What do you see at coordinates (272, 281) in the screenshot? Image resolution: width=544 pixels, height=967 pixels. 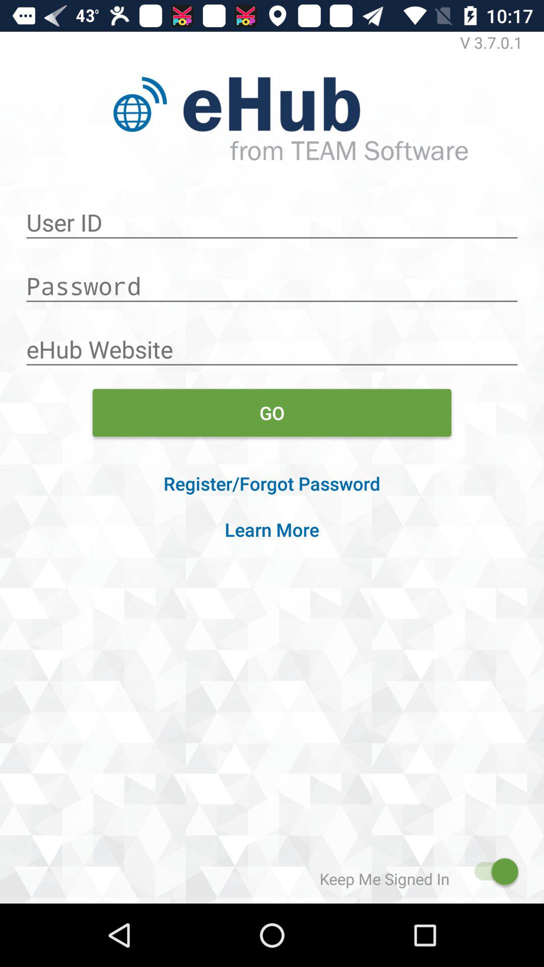 I see `enter password` at bounding box center [272, 281].